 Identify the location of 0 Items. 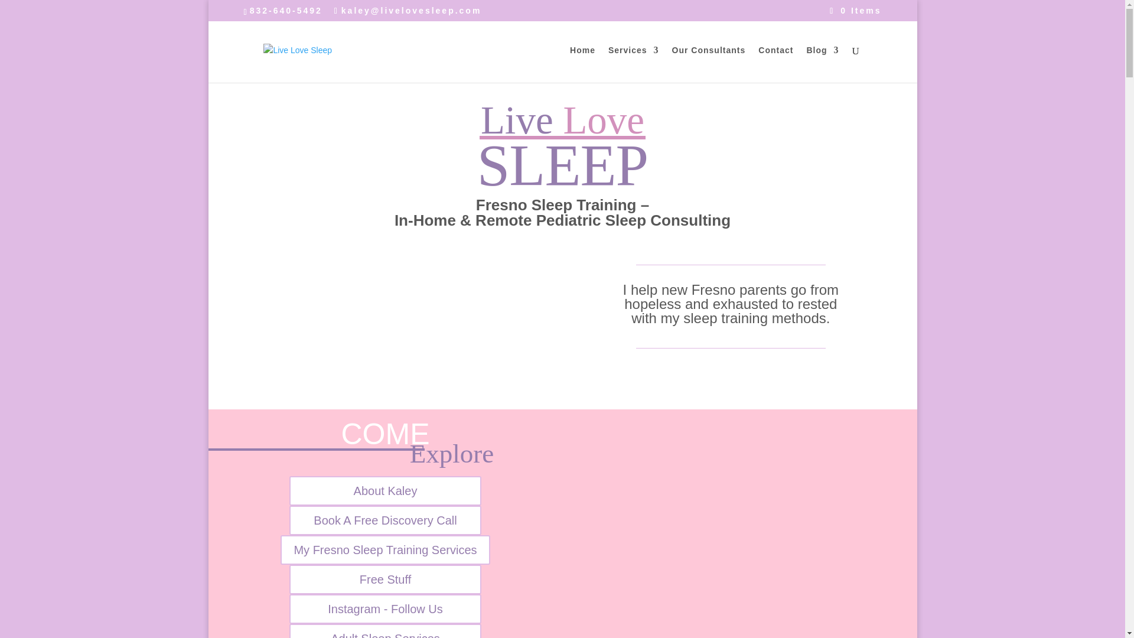
(855, 10).